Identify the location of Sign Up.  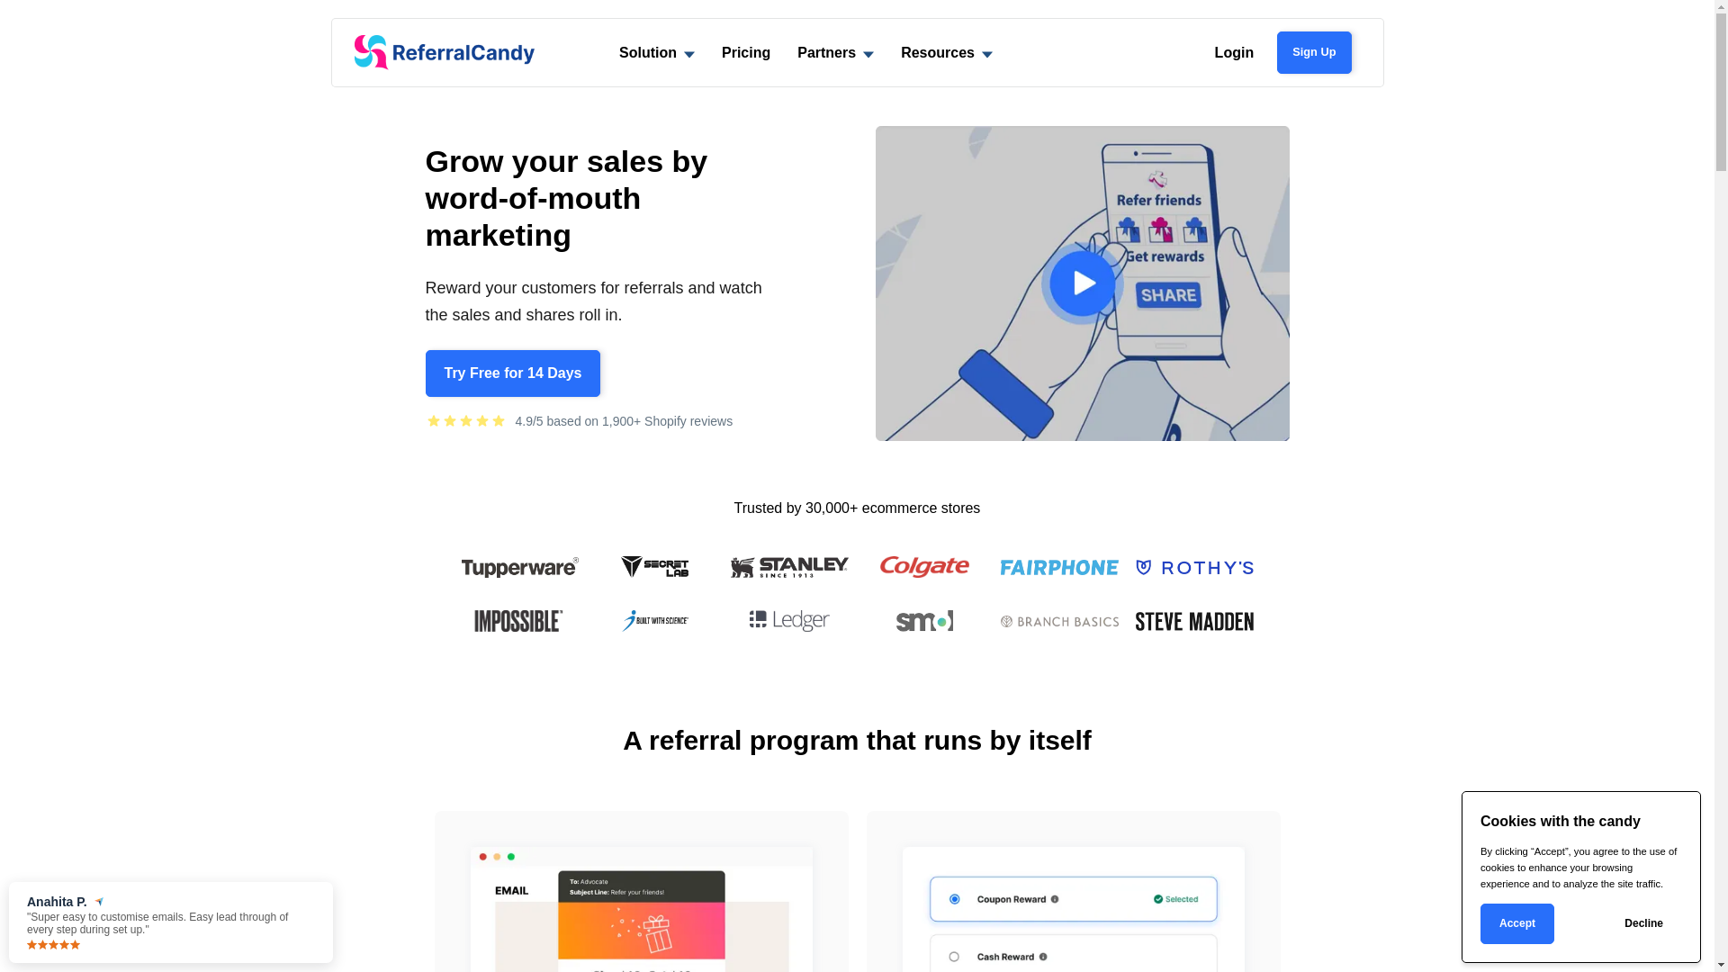
(1314, 52).